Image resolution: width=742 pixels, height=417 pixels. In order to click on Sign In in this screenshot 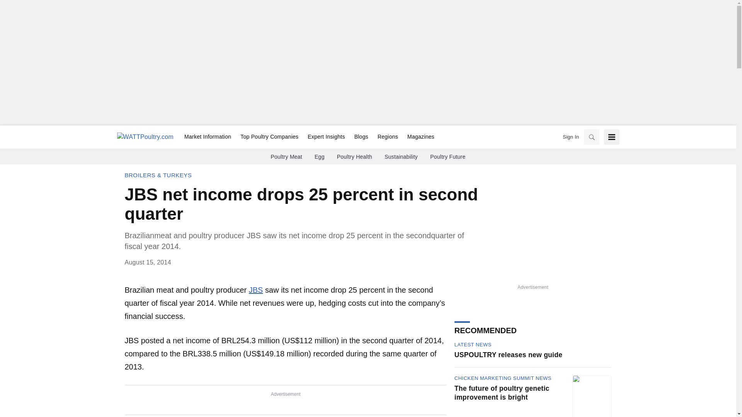, I will do `click(570, 137)`.